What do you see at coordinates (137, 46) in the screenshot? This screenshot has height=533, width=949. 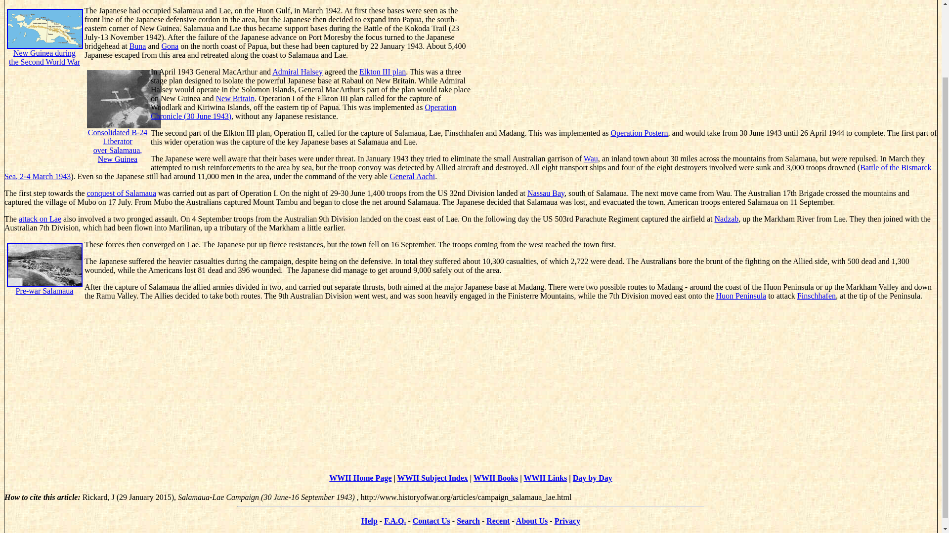 I see `attack on Lae` at bounding box center [137, 46].